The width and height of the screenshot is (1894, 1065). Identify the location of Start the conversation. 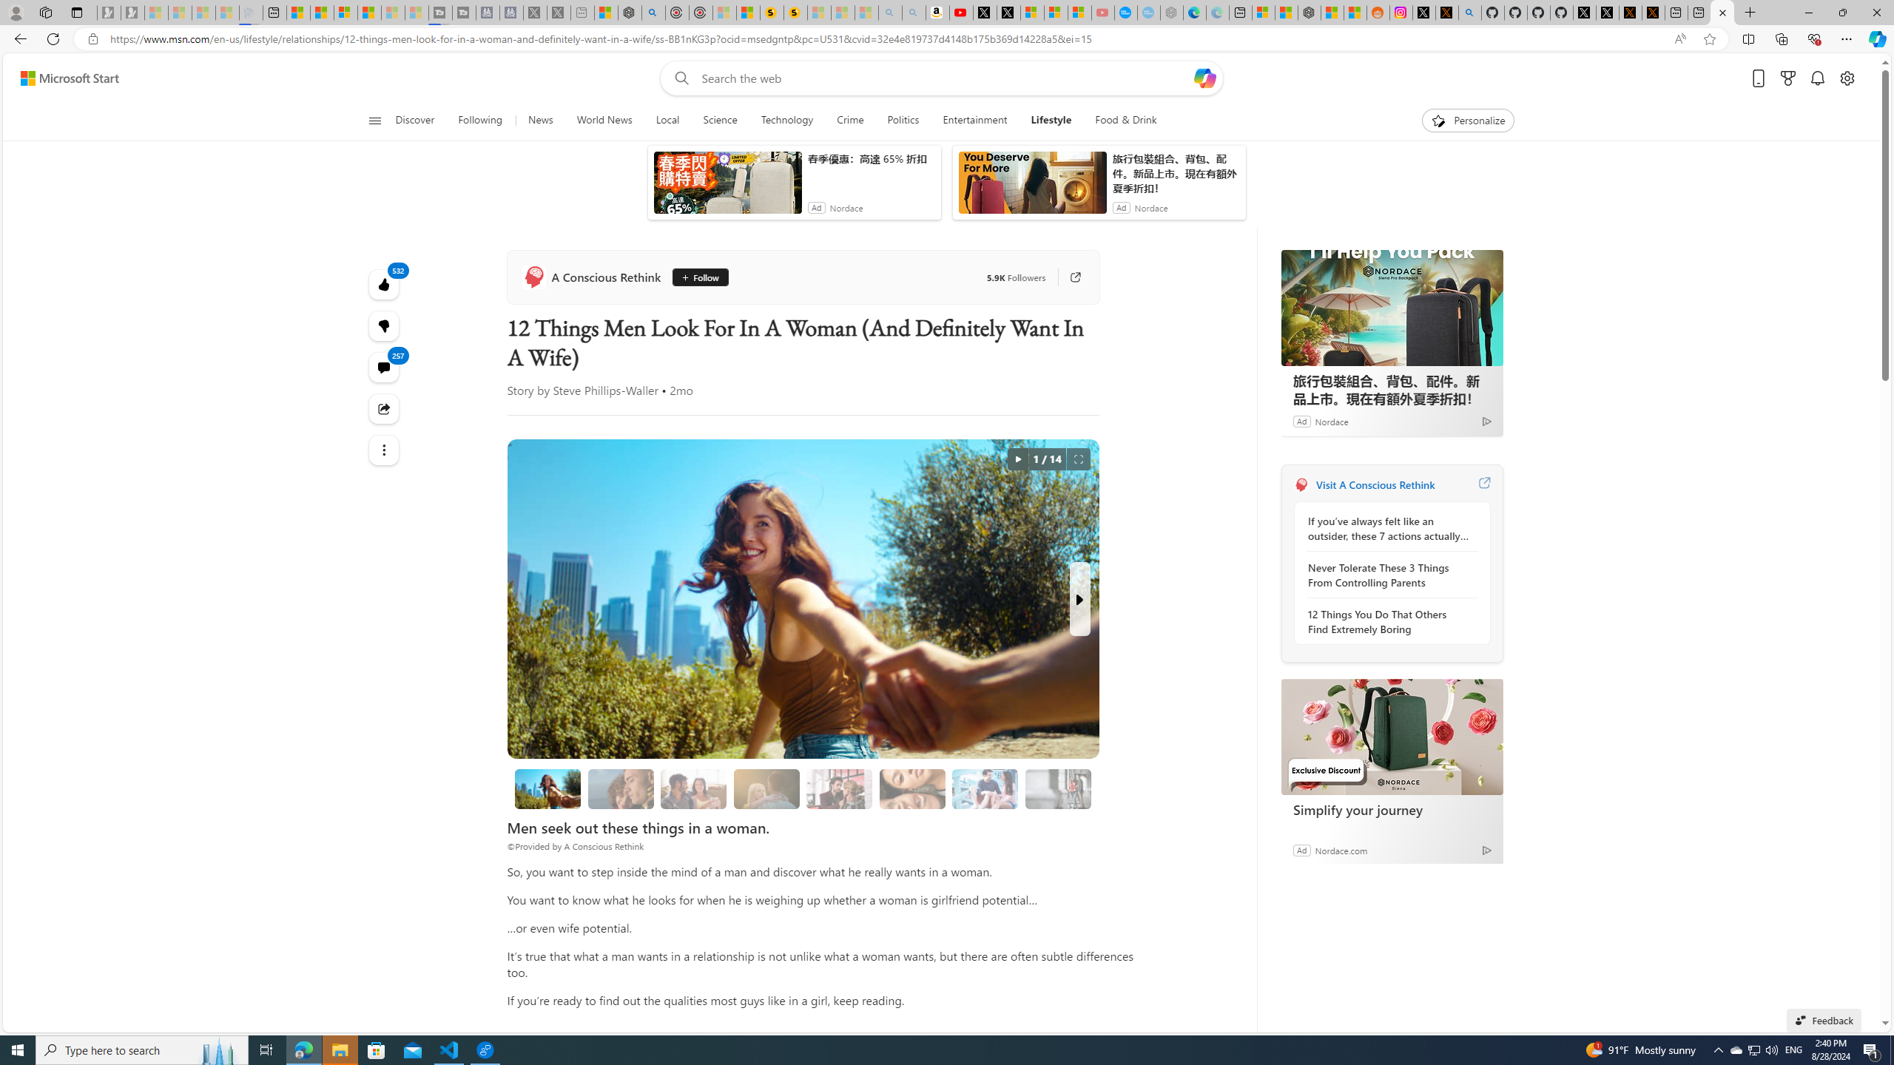
(897, 425).